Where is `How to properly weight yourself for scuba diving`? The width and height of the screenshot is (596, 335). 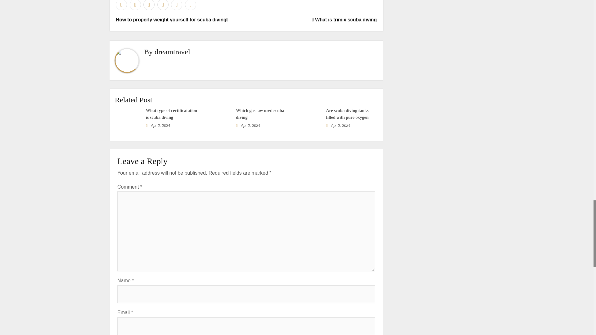 How to properly weight yourself for scuba diving is located at coordinates (172, 20).